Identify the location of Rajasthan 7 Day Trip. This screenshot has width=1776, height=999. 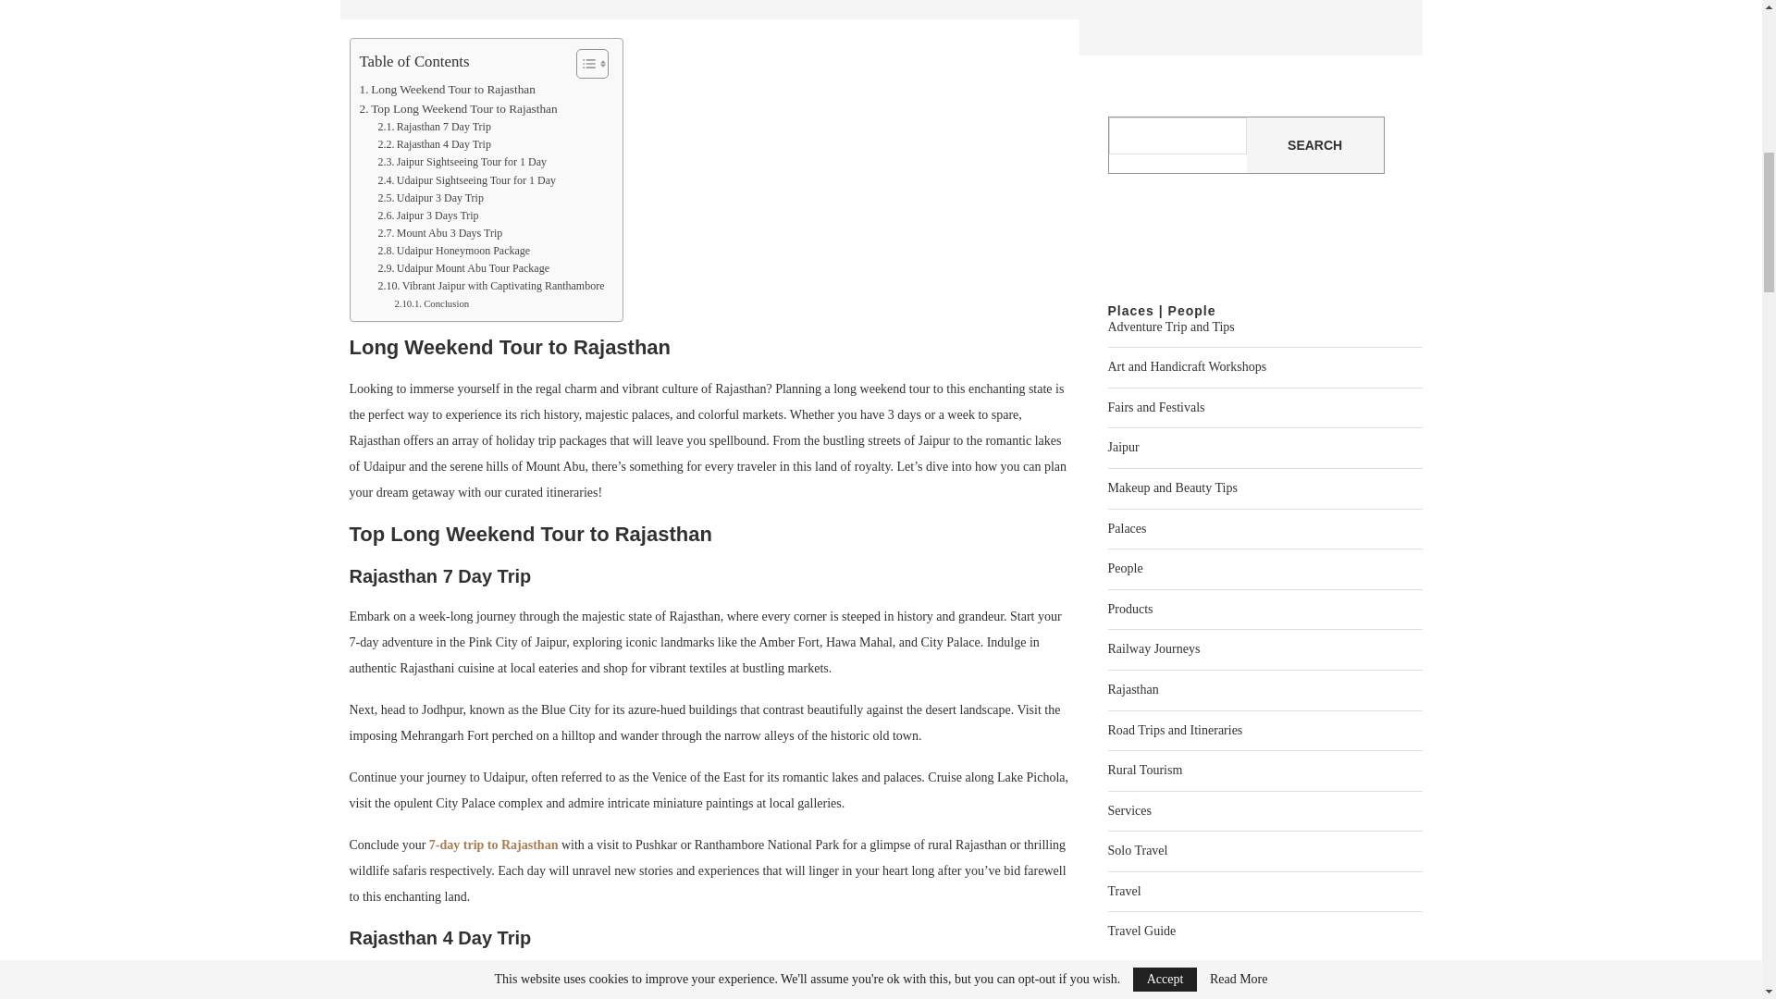
(433, 127).